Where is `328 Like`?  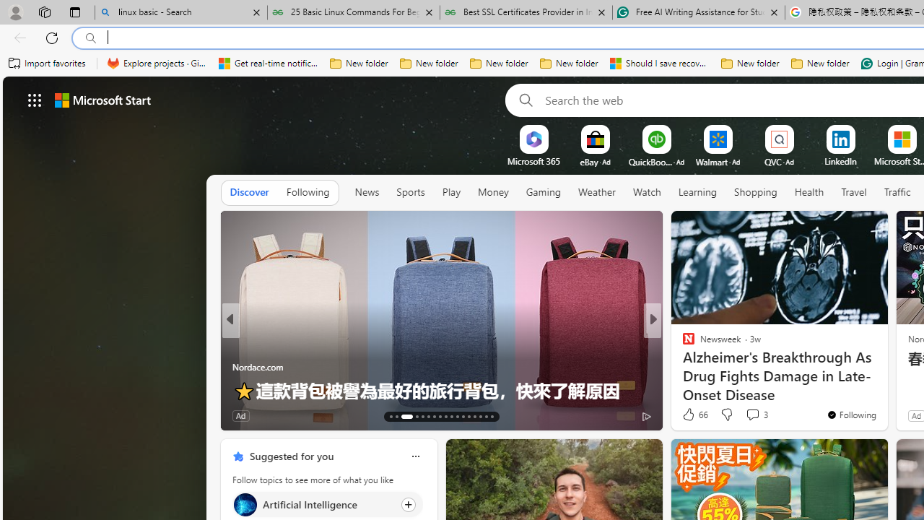 328 Like is located at coordinates (692, 415).